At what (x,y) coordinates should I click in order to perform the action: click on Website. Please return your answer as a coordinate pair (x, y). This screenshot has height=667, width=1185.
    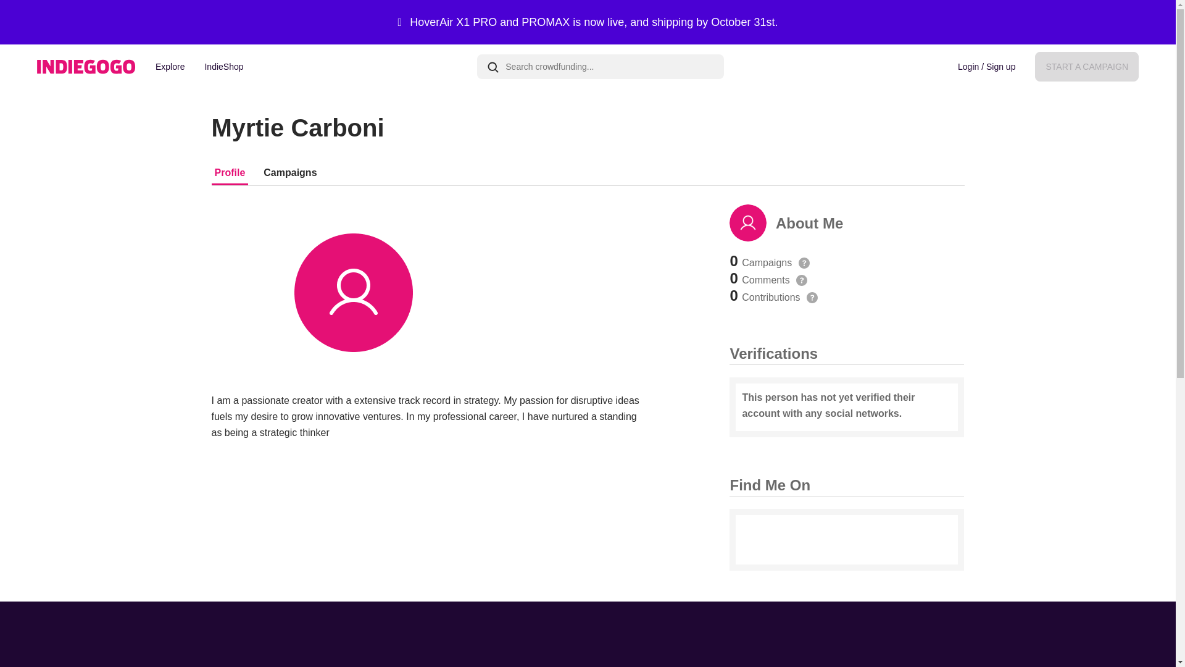
    Looking at the image, I should click on (759, 540).